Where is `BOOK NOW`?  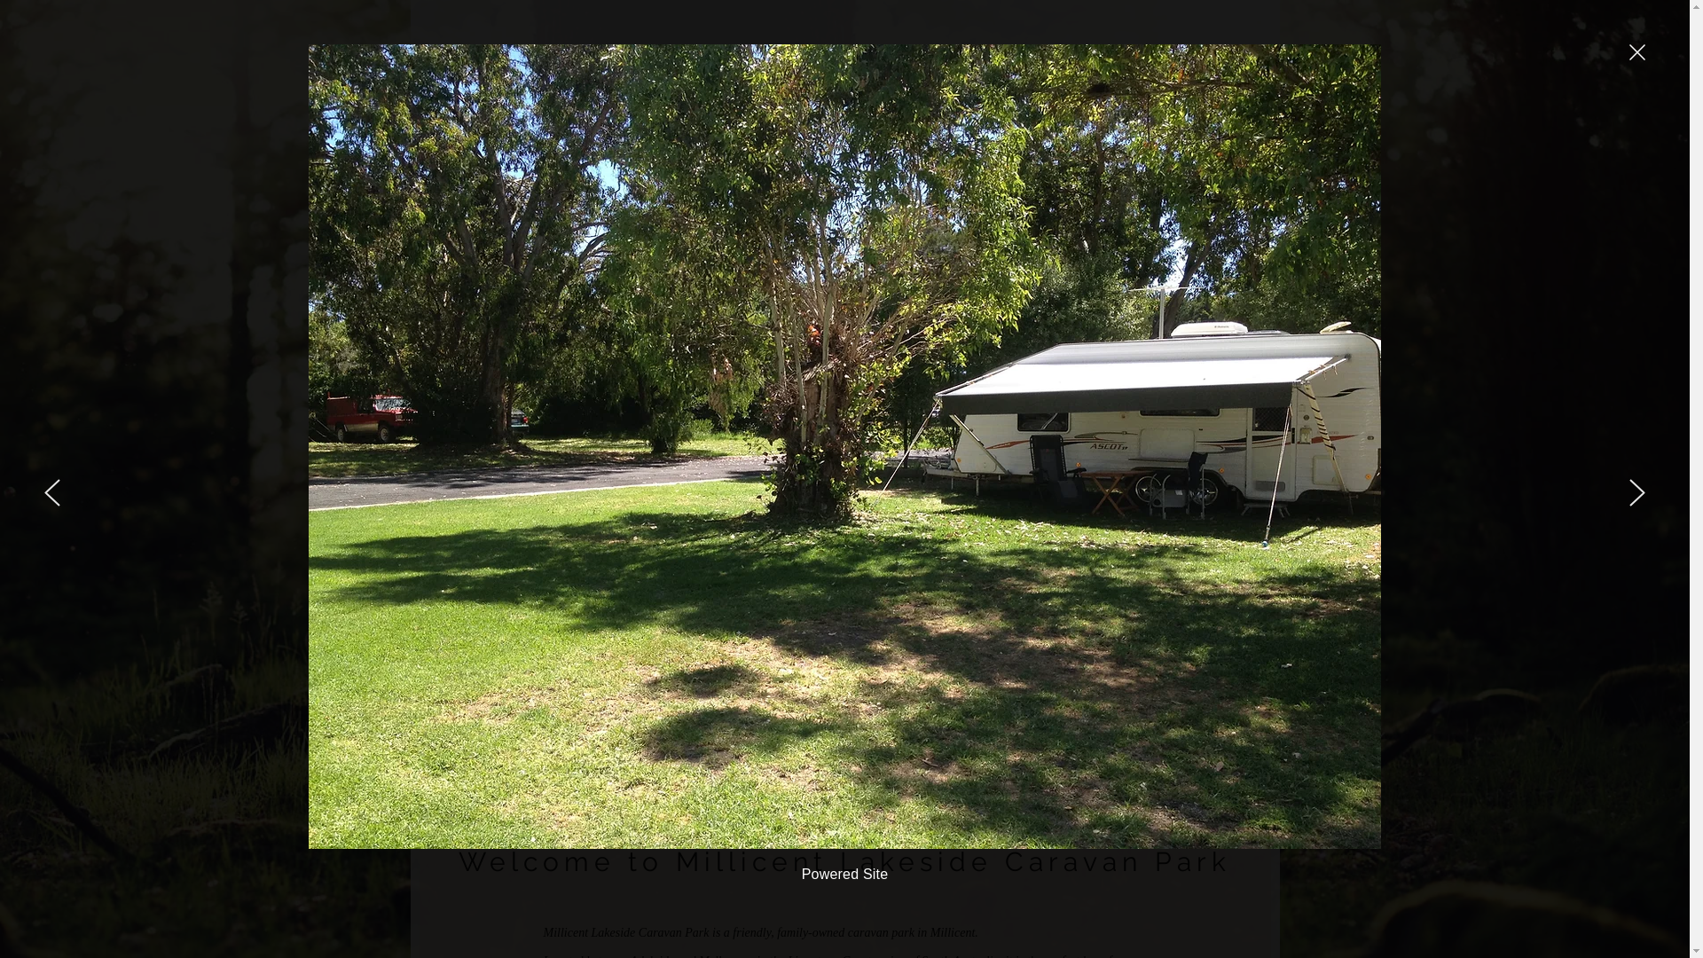
BOOK NOW is located at coordinates (1199, 82).